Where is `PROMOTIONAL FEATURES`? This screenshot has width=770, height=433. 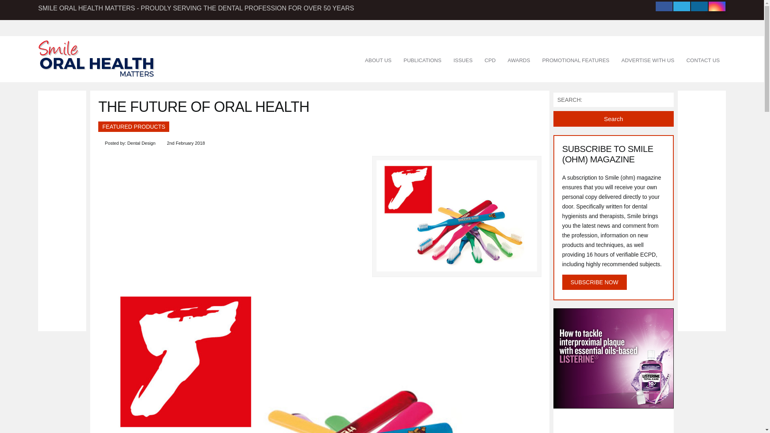 PROMOTIONAL FEATURES is located at coordinates (575, 61).